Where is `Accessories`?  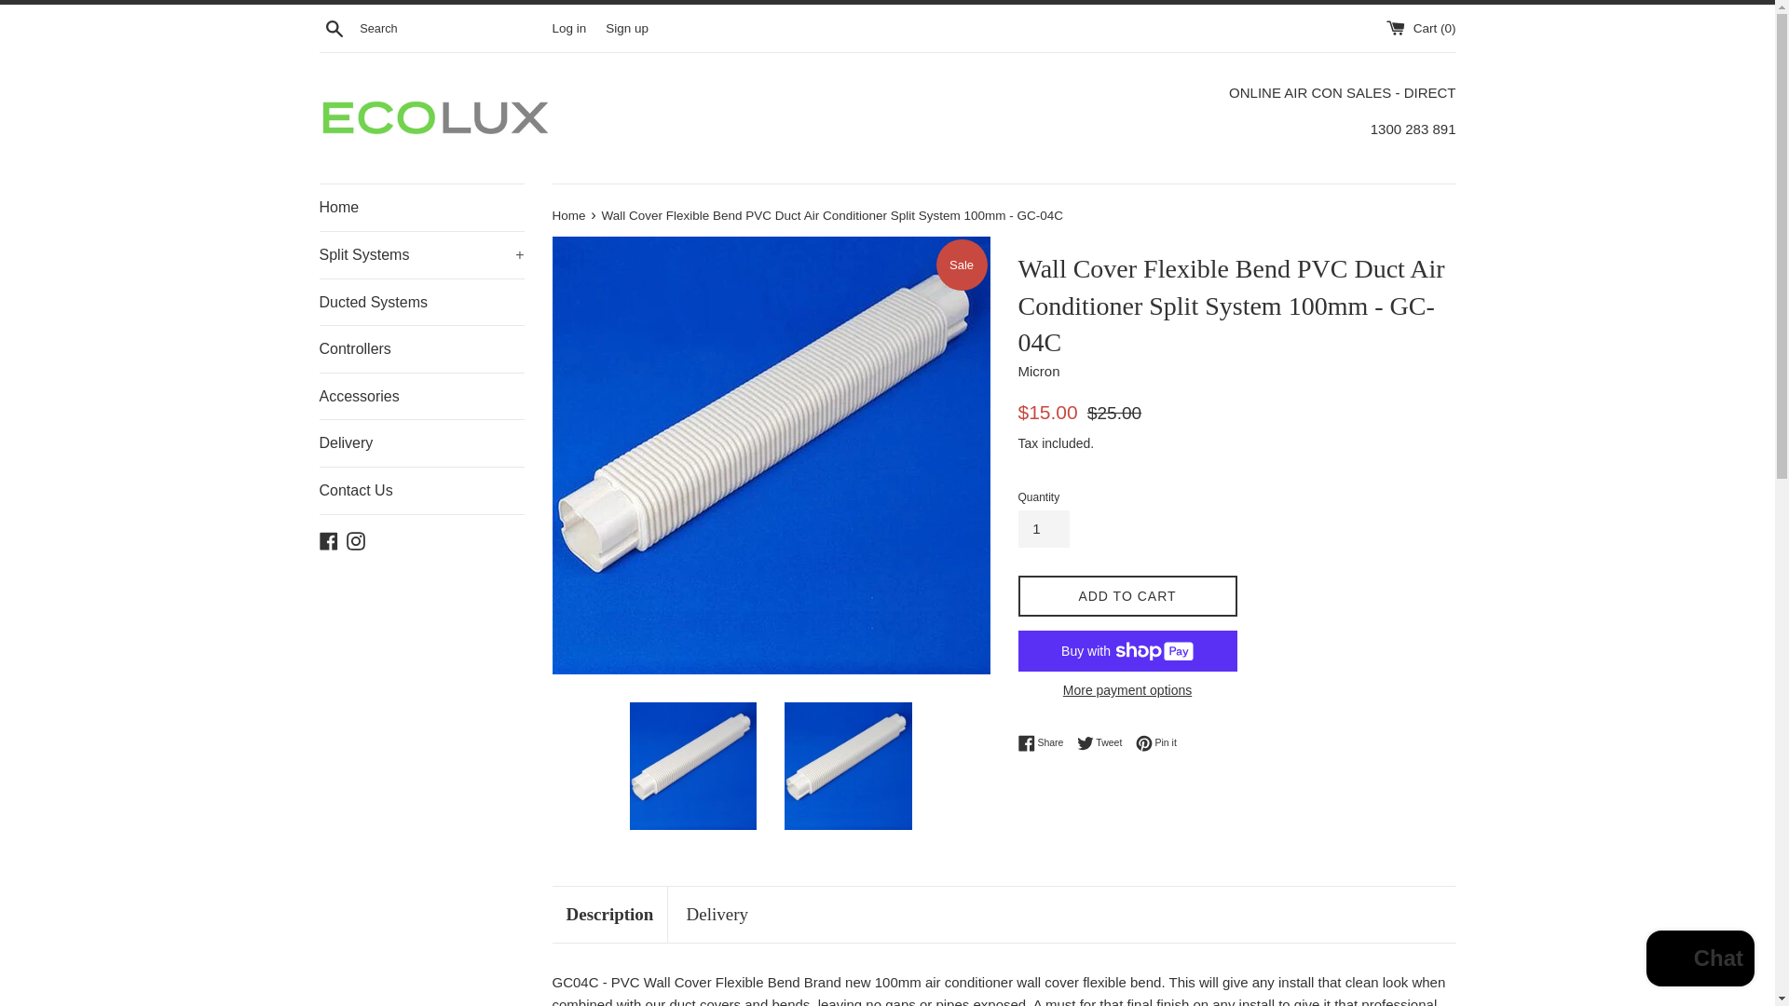
Accessories is located at coordinates (421, 397).